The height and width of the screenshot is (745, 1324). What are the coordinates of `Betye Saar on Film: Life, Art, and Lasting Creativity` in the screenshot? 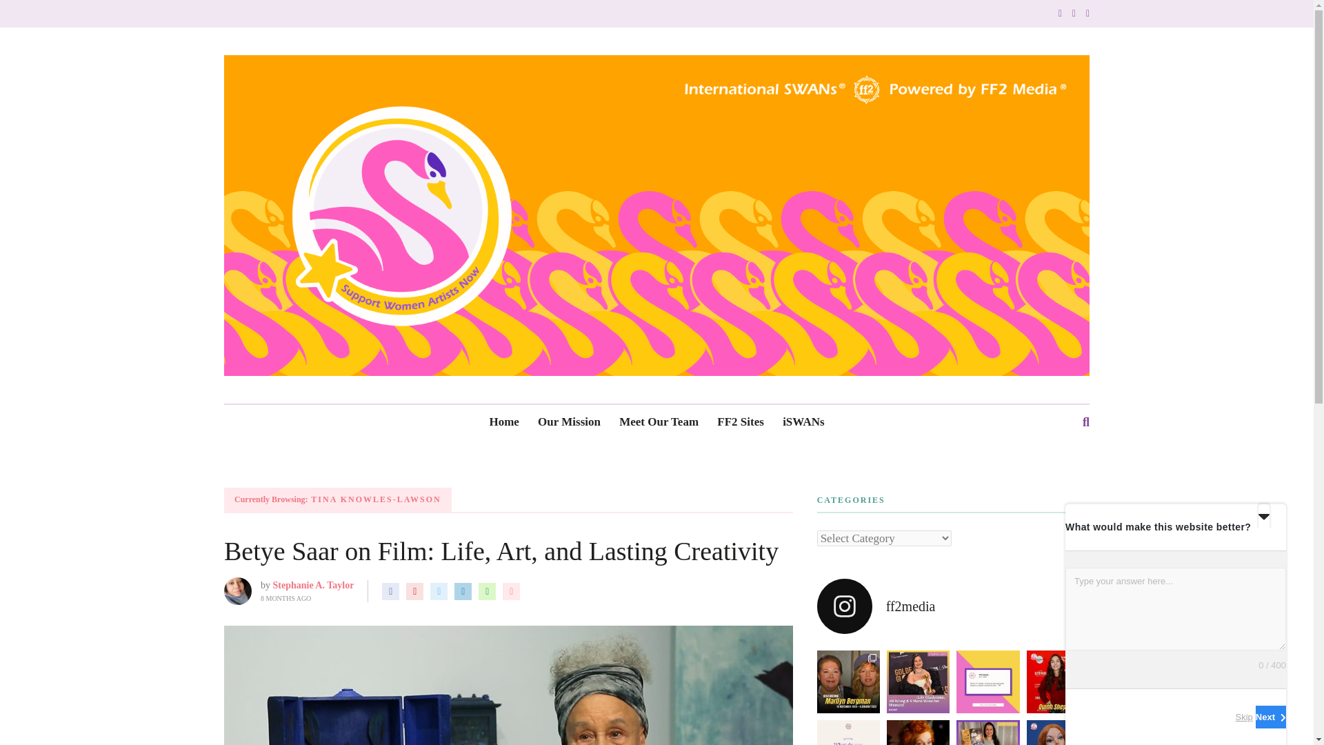 It's located at (501, 550).